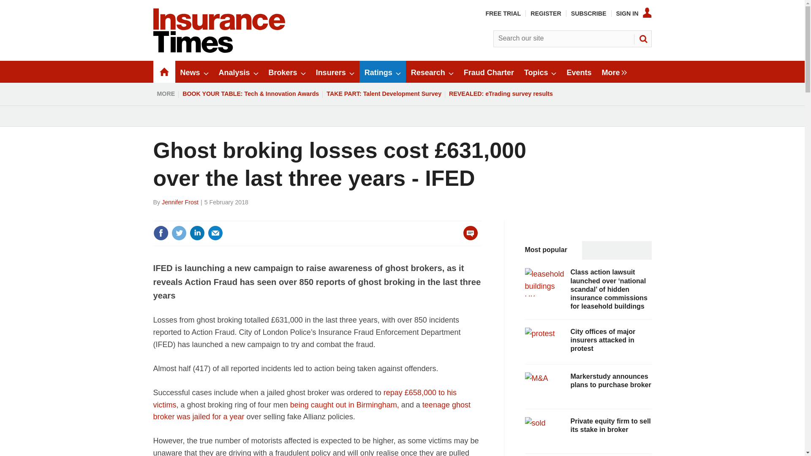  I want to click on TAKE PART: Talent Development Survey, so click(384, 94).